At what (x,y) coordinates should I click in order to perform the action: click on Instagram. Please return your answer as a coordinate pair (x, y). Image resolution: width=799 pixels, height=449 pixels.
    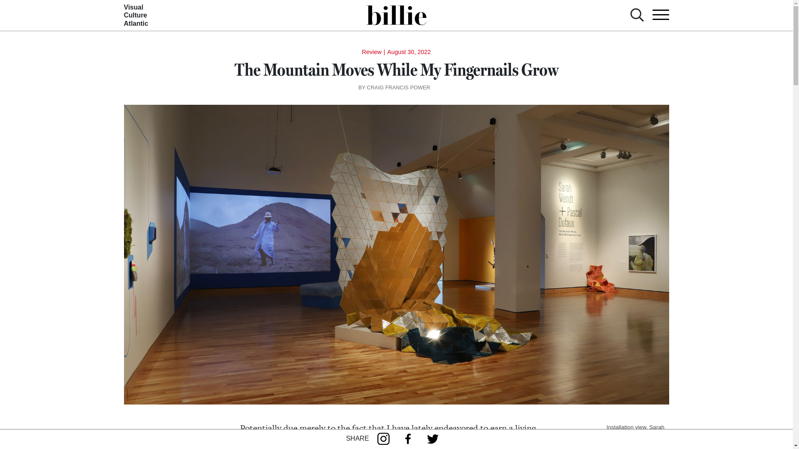
    Looking at the image, I should click on (385, 439).